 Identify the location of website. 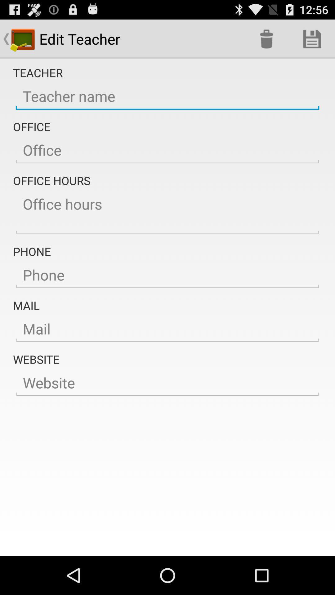
(167, 383).